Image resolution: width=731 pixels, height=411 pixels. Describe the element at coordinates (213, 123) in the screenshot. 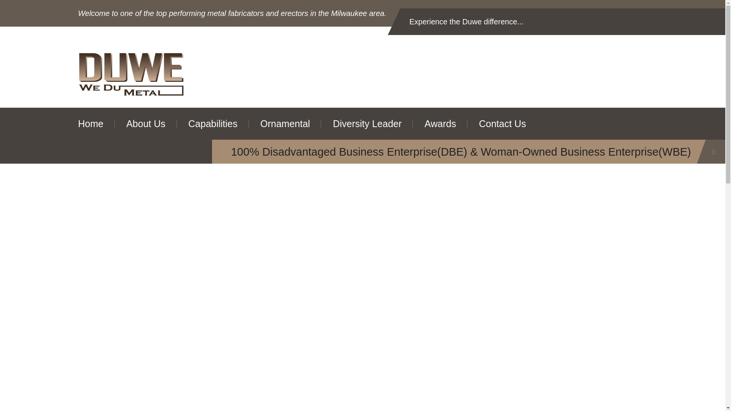

I see `Capabilities` at that location.